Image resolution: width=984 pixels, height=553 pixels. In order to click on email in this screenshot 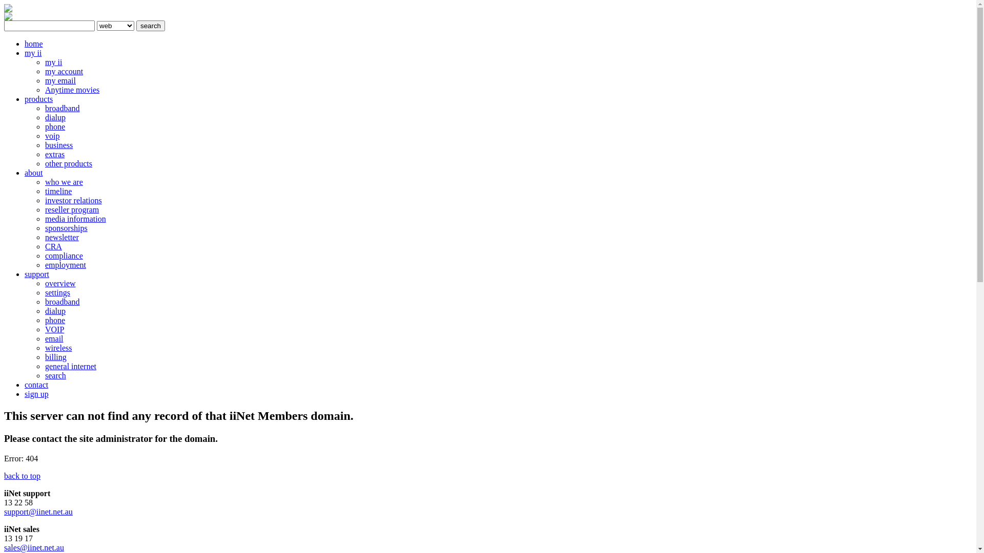, I will do `click(54, 339)`.